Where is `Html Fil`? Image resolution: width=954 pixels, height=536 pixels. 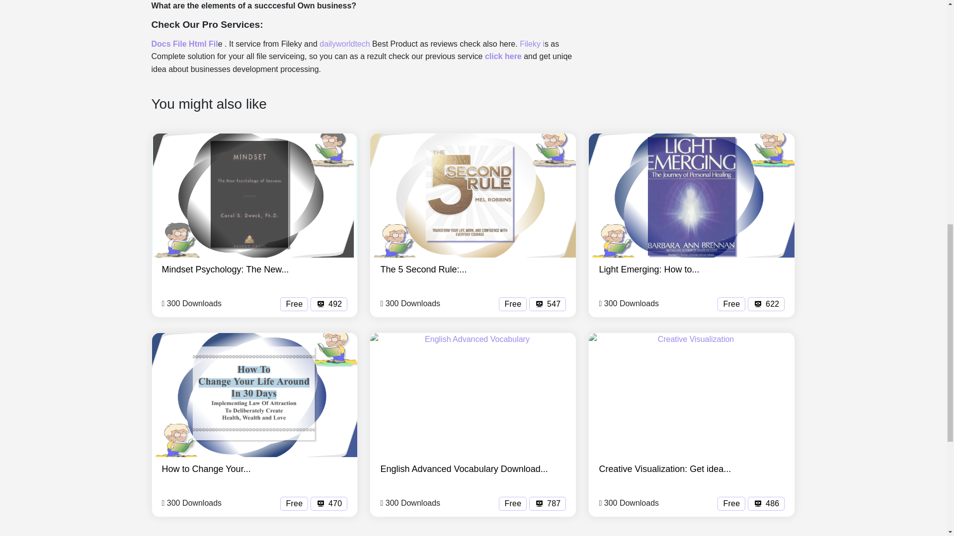
Html Fil is located at coordinates (204, 44).